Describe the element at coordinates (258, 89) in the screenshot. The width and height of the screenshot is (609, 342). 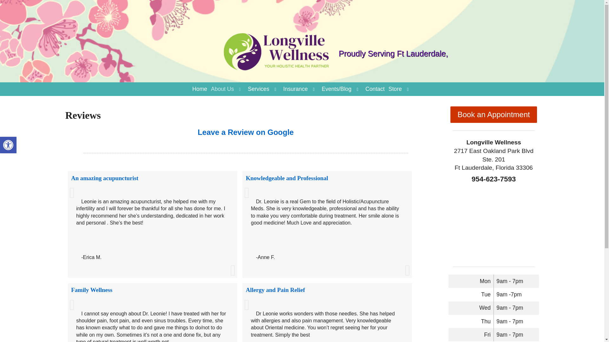
I see `Services` at that location.